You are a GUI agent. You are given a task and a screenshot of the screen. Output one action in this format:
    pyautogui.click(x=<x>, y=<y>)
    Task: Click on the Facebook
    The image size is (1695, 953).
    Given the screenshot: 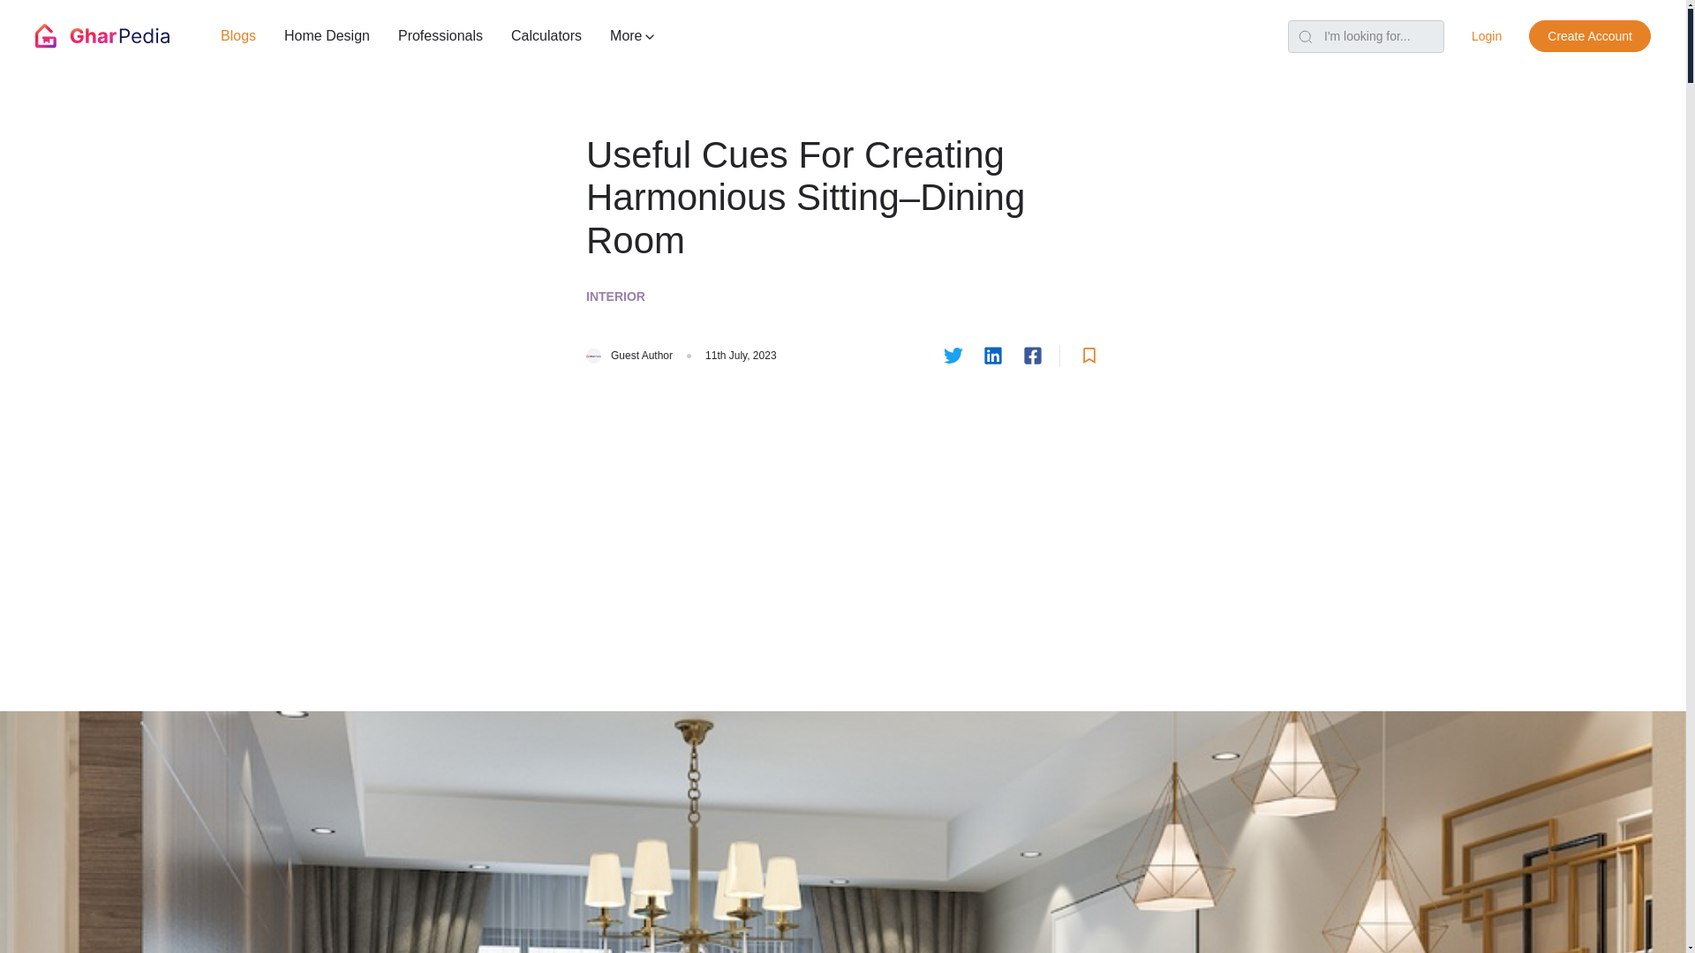 What is the action you would take?
    pyautogui.click(x=1033, y=355)
    